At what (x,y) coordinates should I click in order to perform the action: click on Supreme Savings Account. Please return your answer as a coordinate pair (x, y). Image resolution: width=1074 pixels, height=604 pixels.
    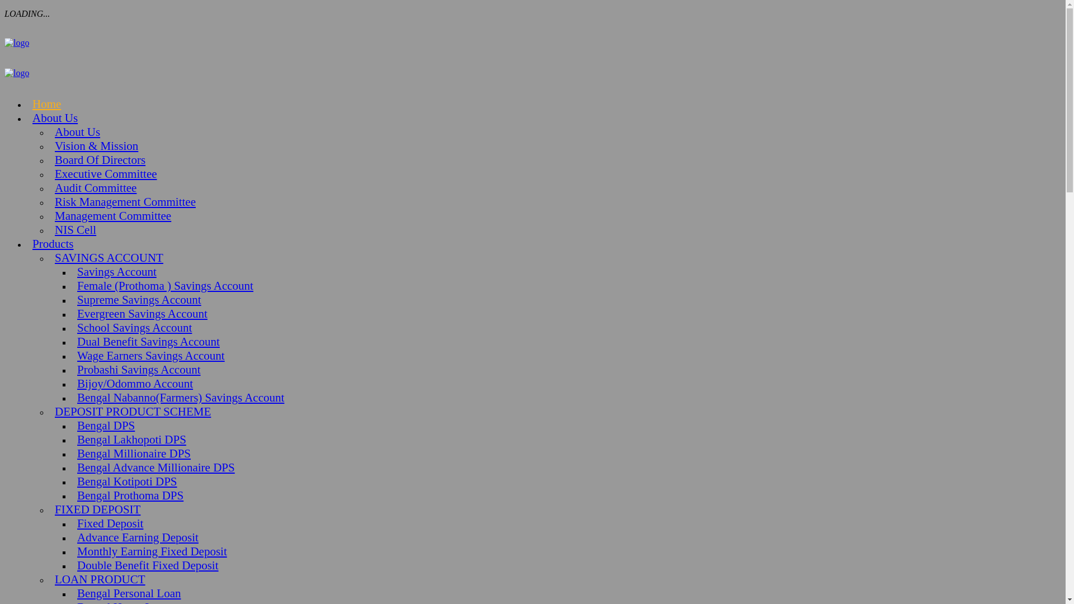
    Looking at the image, I should click on (136, 300).